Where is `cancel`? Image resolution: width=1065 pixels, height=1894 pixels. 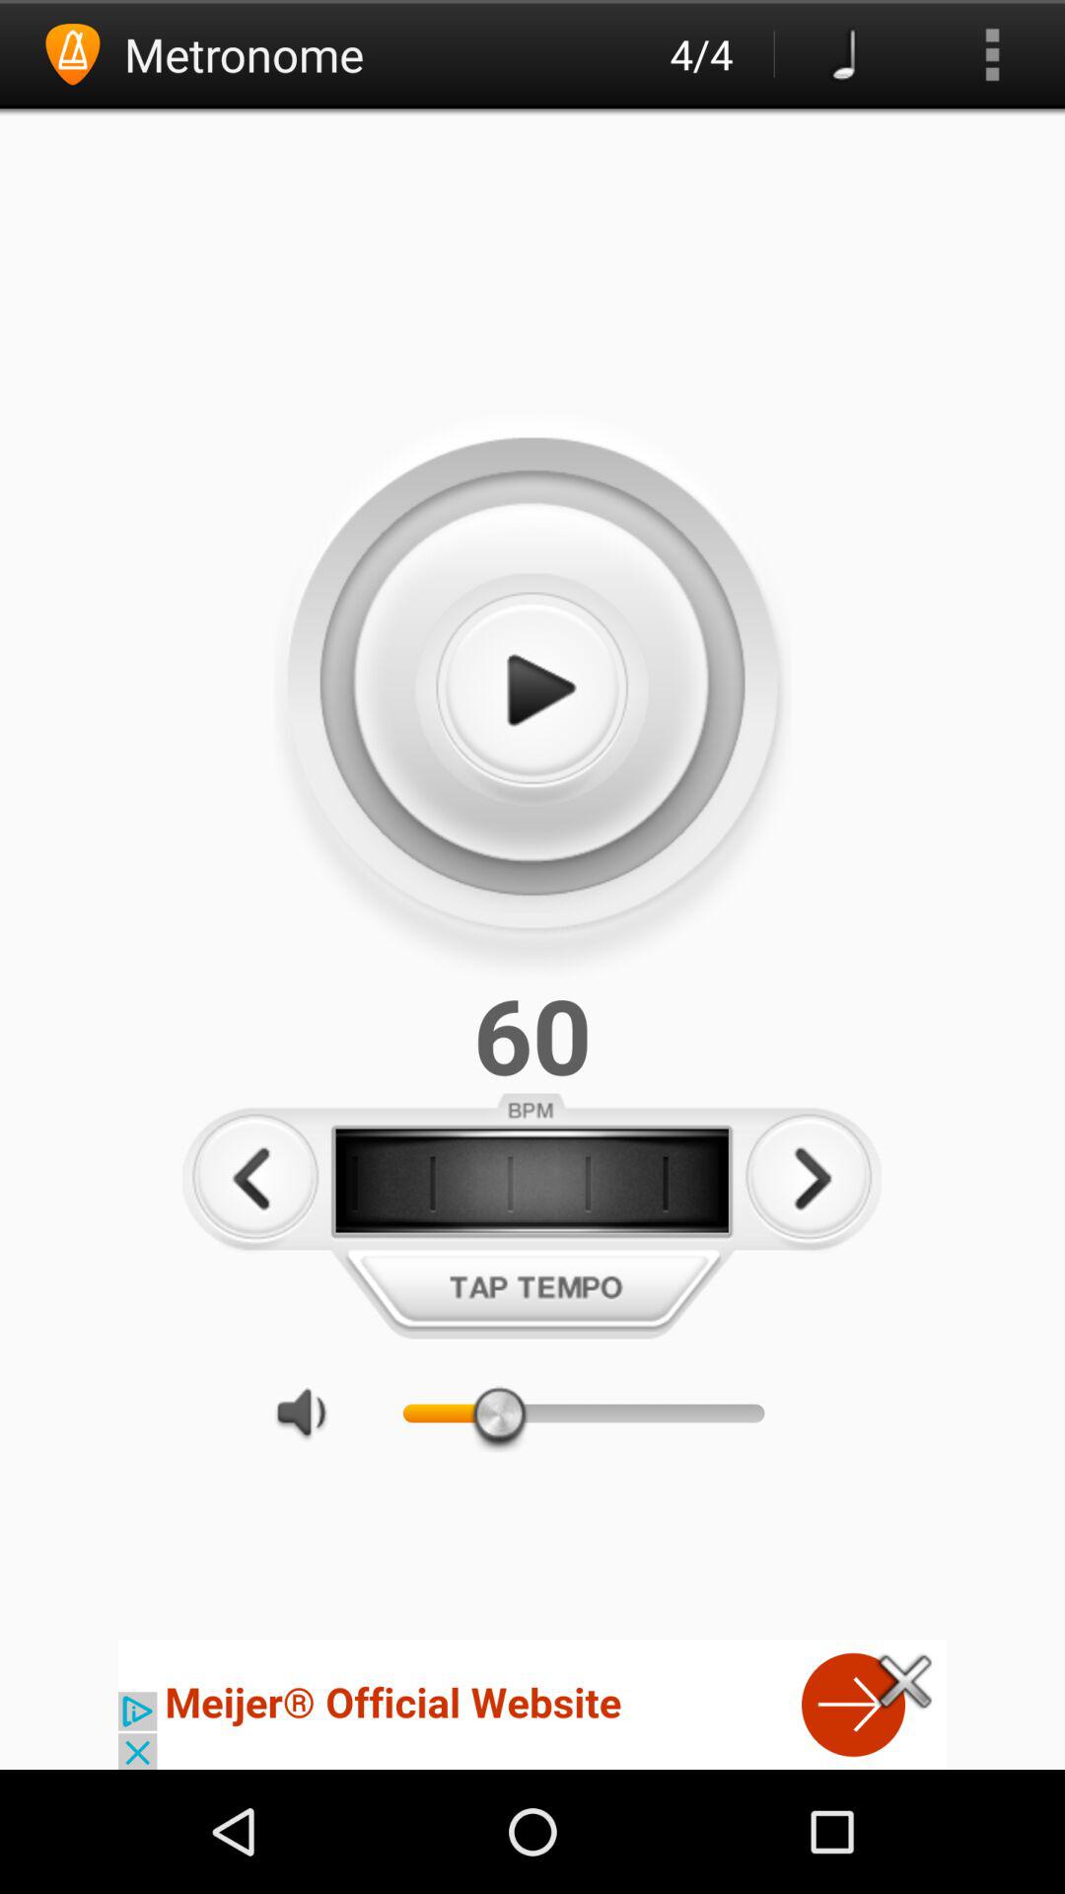 cancel is located at coordinates (905, 1681).